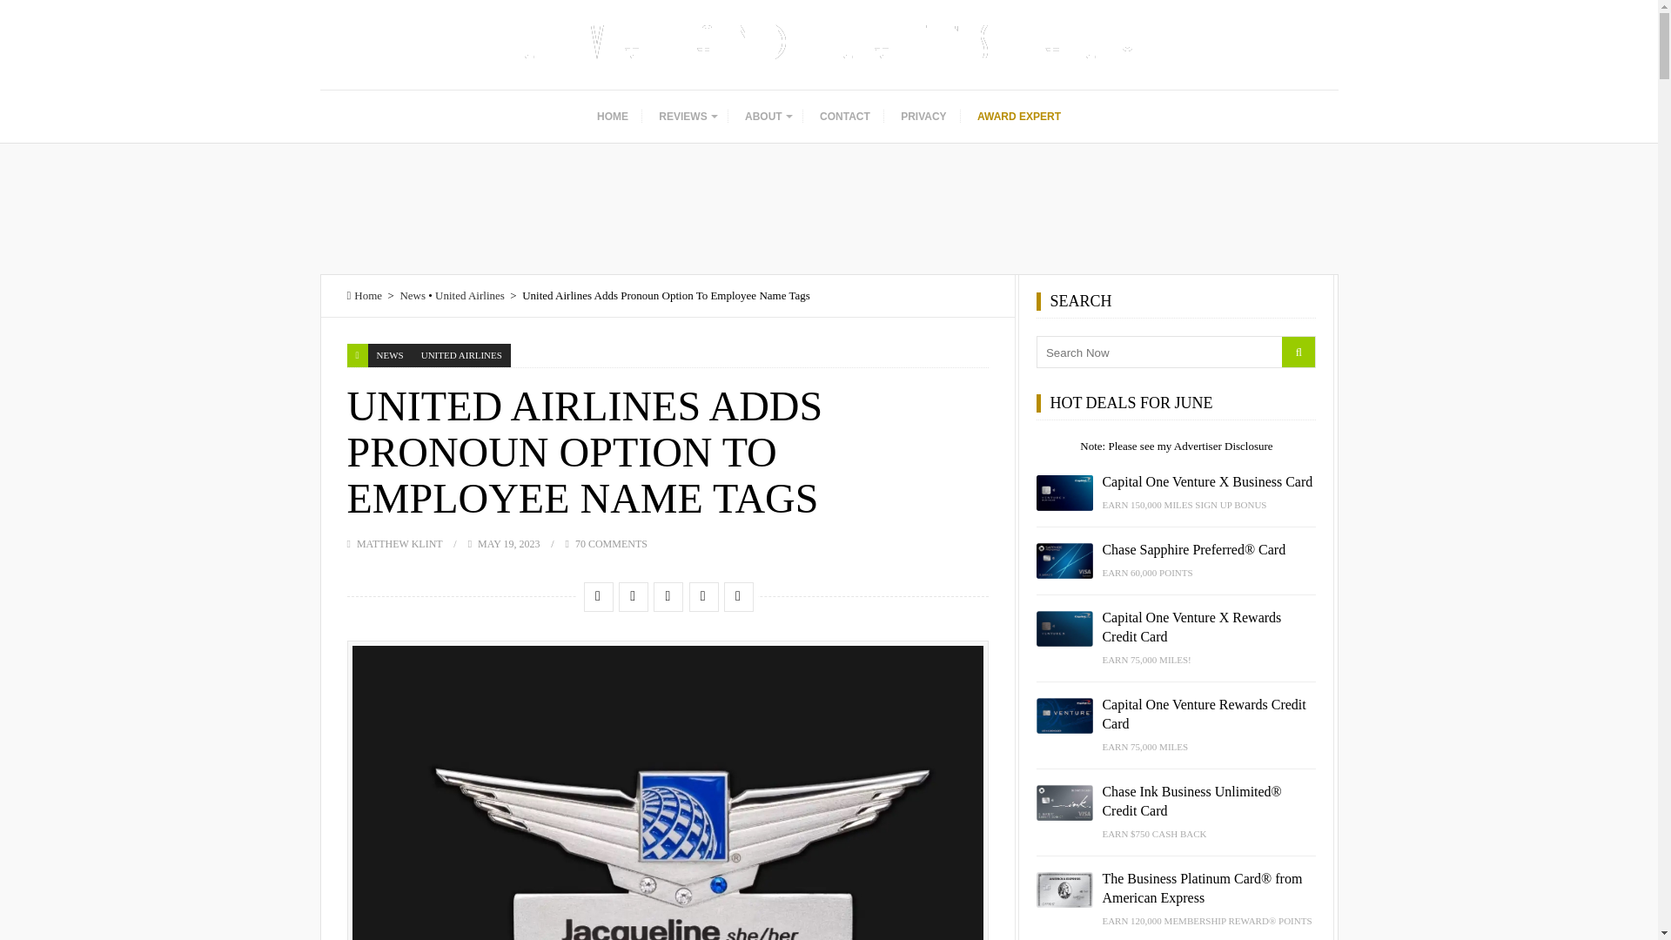 The image size is (1671, 940). I want to click on CONTACT, so click(844, 117).